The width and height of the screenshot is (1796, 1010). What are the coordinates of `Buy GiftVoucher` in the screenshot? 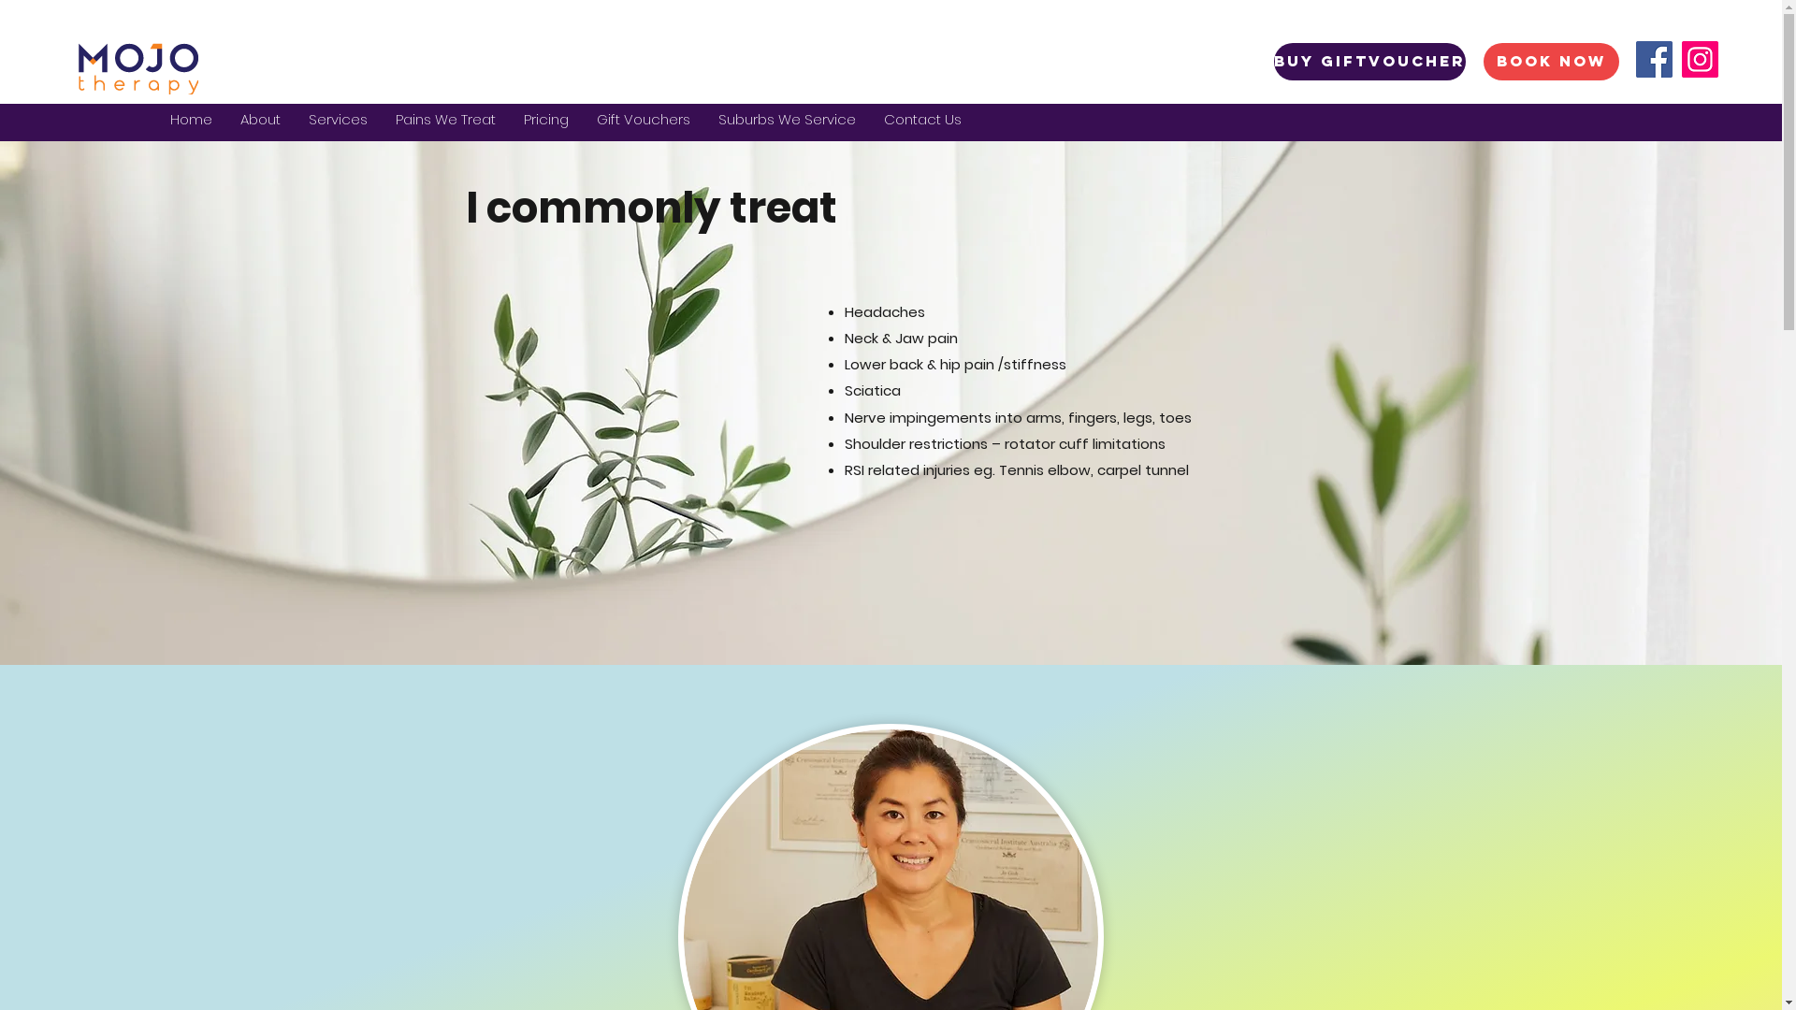 It's located at (1369, 62).